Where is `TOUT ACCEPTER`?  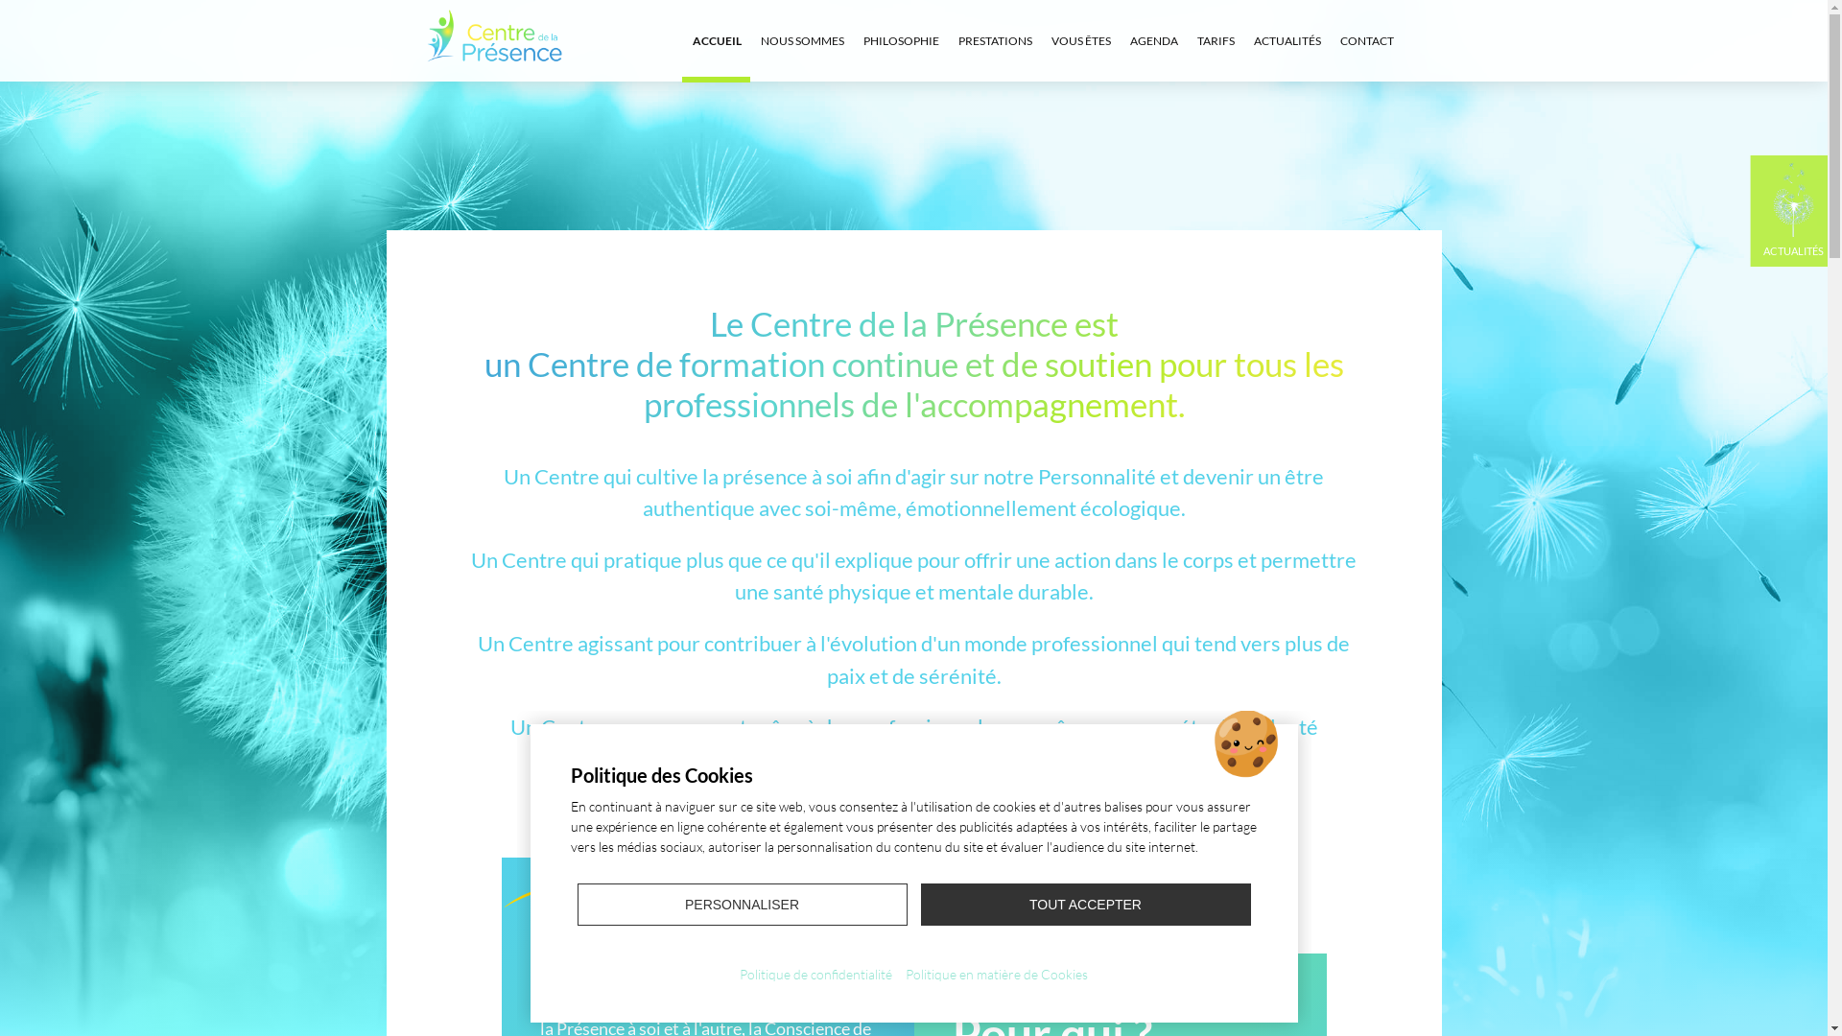 TOUT ACCEPTER is located at coordinates (1086, 905).